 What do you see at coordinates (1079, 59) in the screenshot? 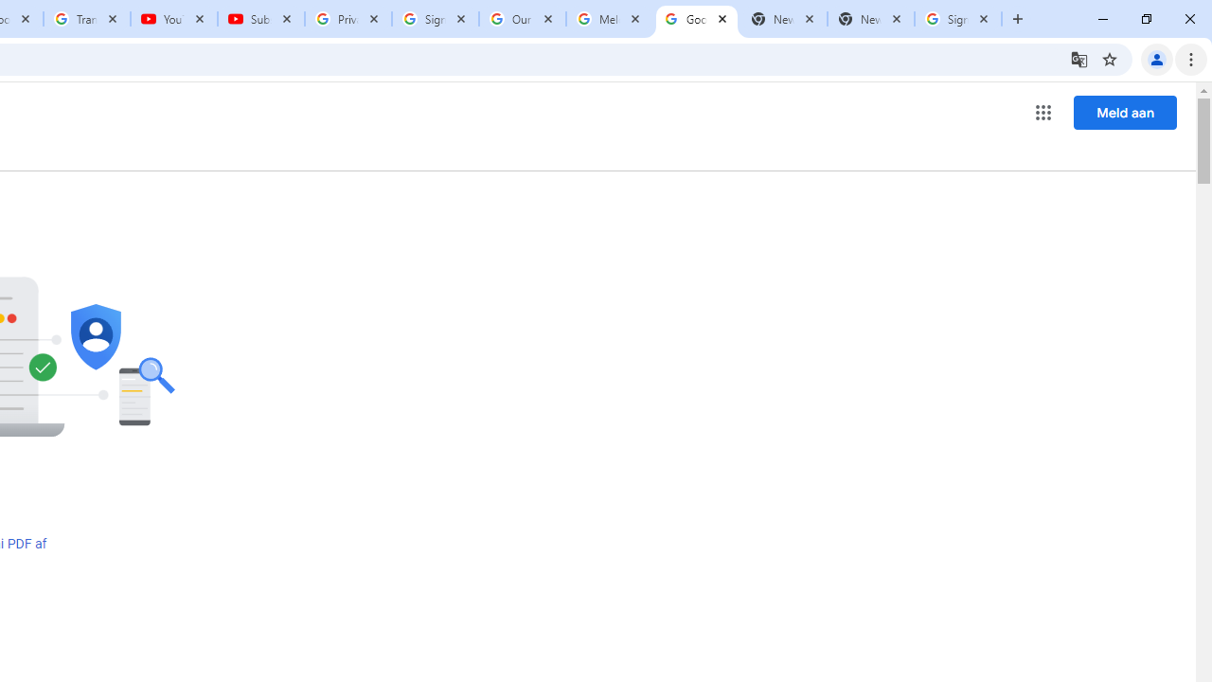
I see `Translate this page` at bounding box center [1079, 59].